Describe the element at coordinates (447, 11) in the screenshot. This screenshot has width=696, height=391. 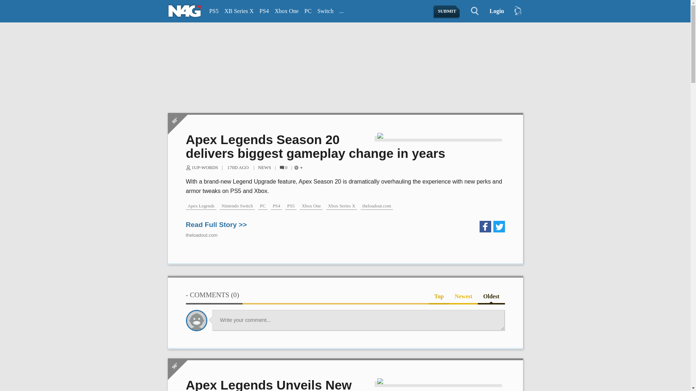
I see `SUBMIT` at that location.